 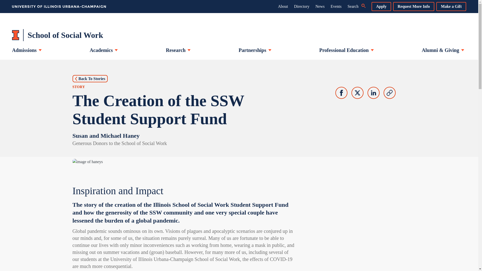 I want to click on Search, so click(x=356, y=7).